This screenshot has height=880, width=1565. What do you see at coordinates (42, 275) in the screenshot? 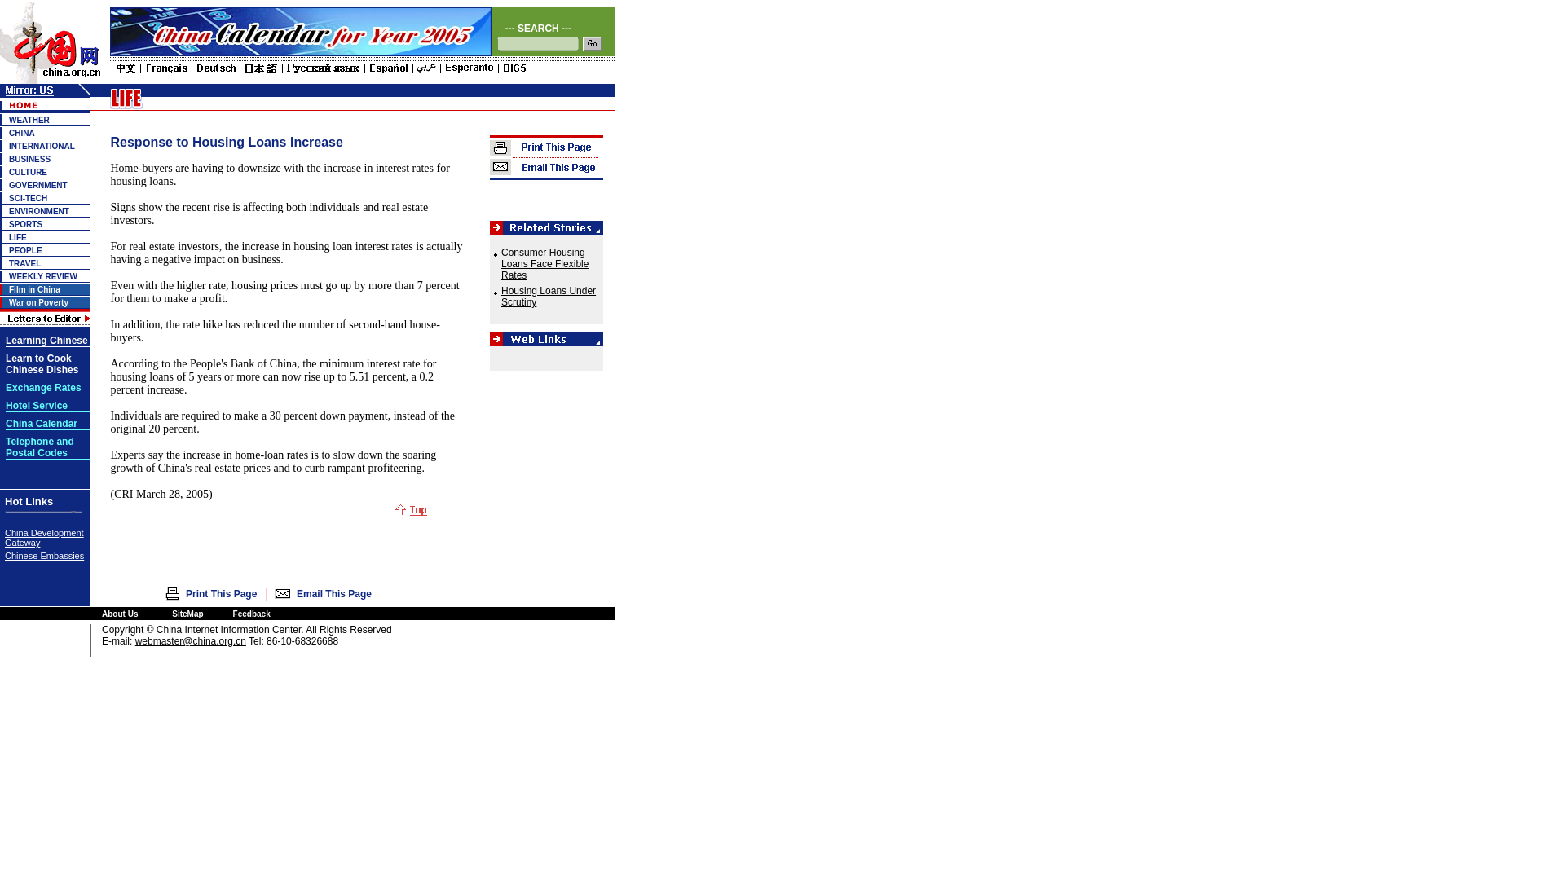
I see `BUSINESS` at bounding box center [42, 275].